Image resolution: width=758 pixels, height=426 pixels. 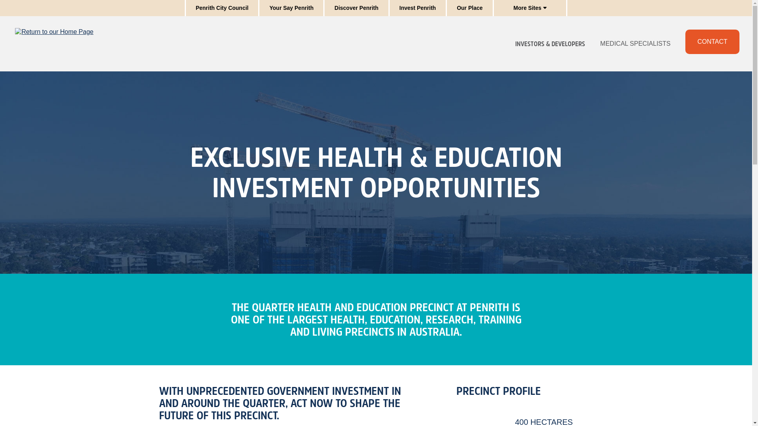 What do you see at coordinates (291, 8) in the screenshot?
I see `Your Say Penrith` at bounding box center [291, 8].